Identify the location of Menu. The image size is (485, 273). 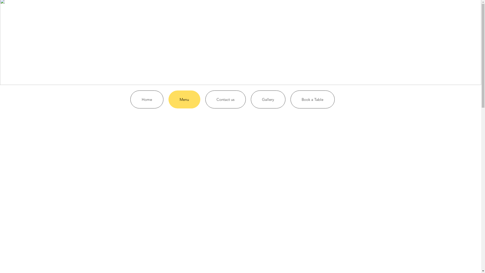
(184, 100).